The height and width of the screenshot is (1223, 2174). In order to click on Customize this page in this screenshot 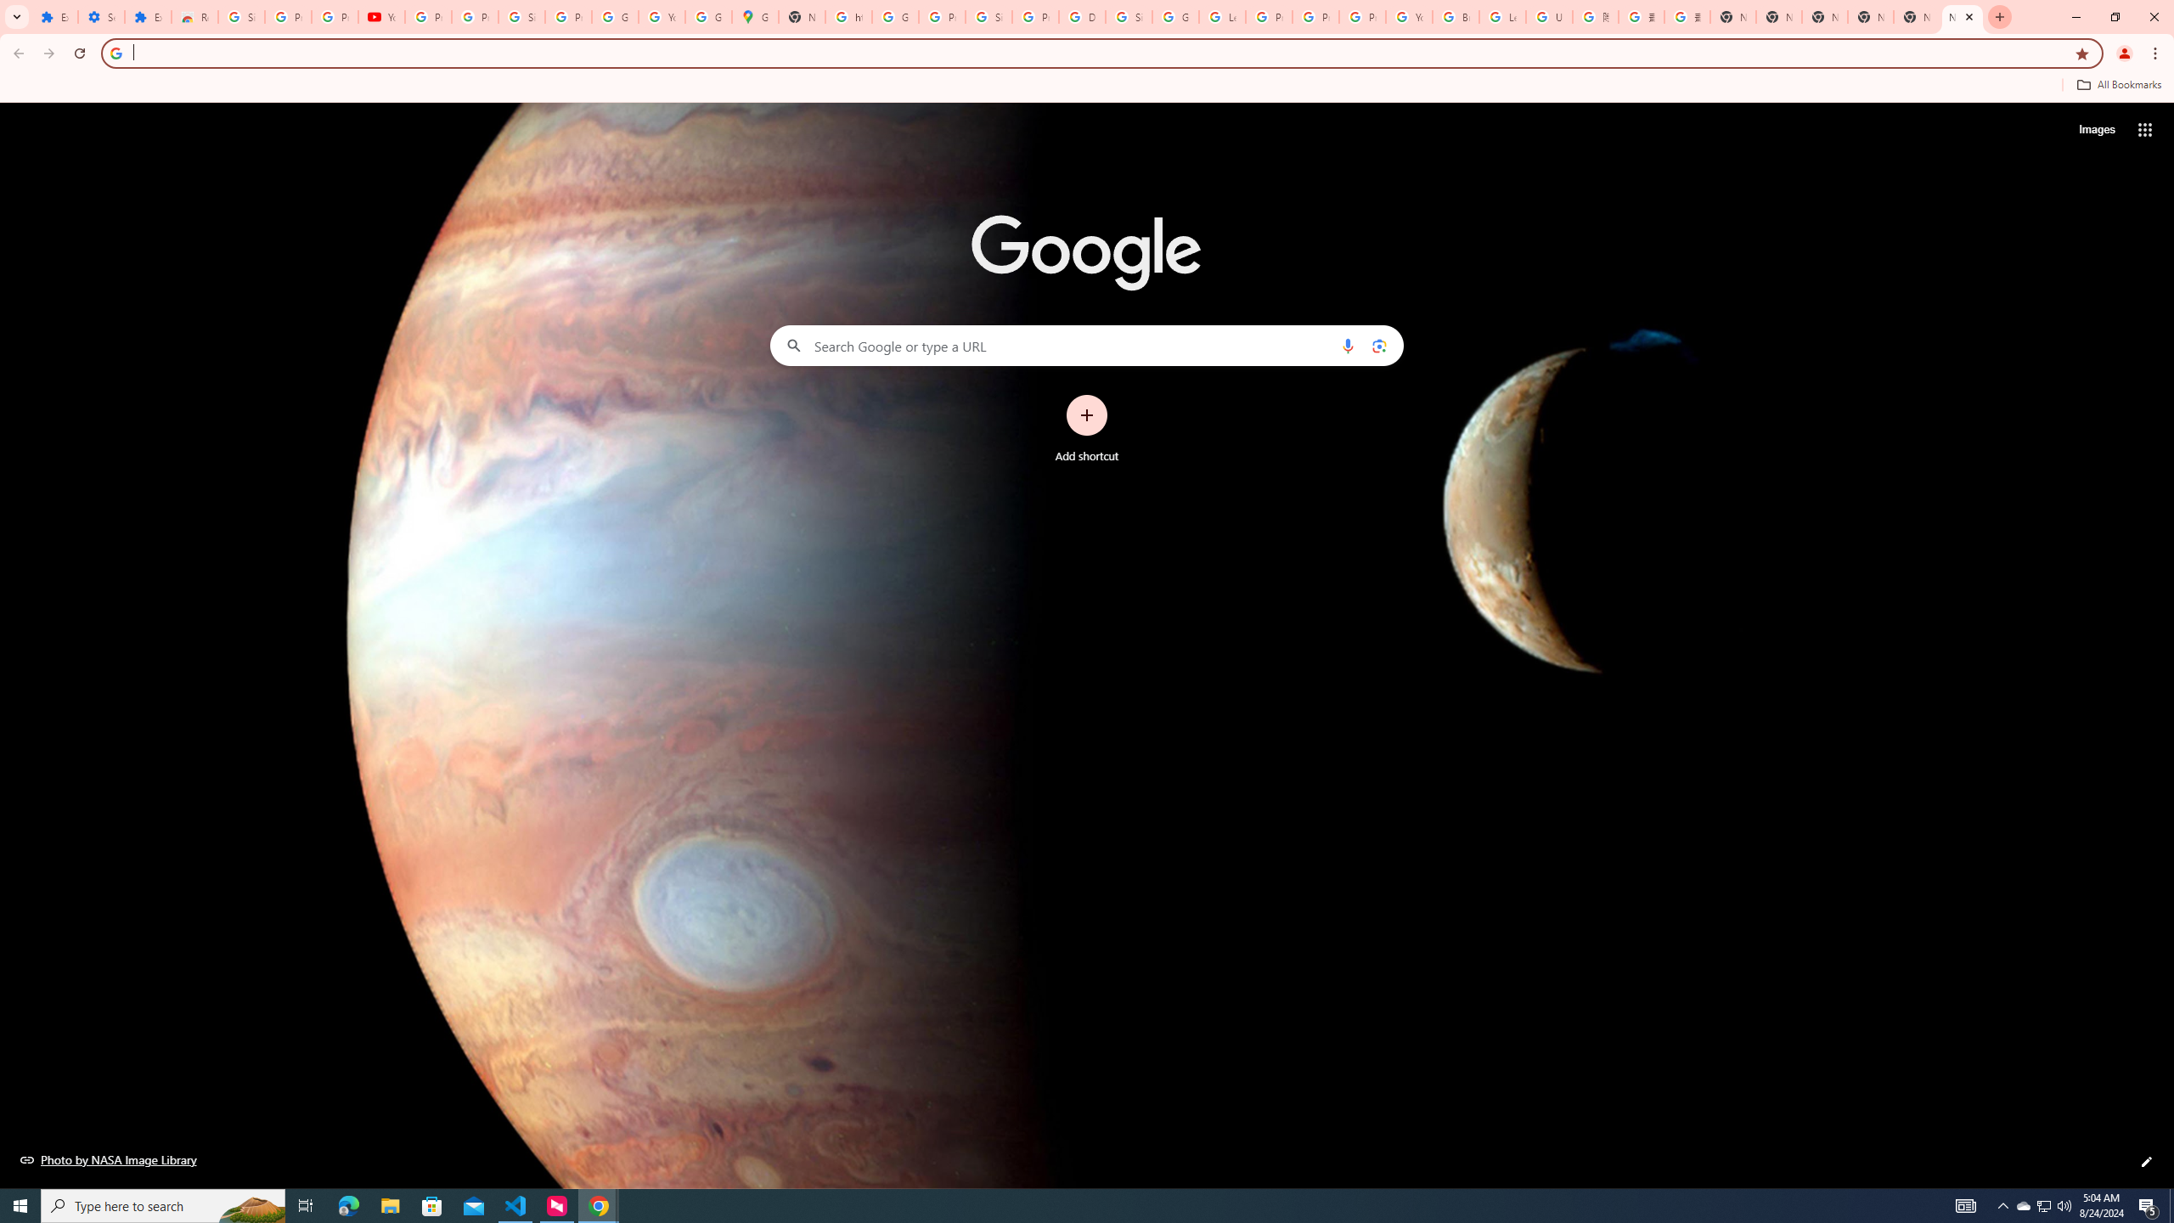, I will do `click(2147, 1162)`.